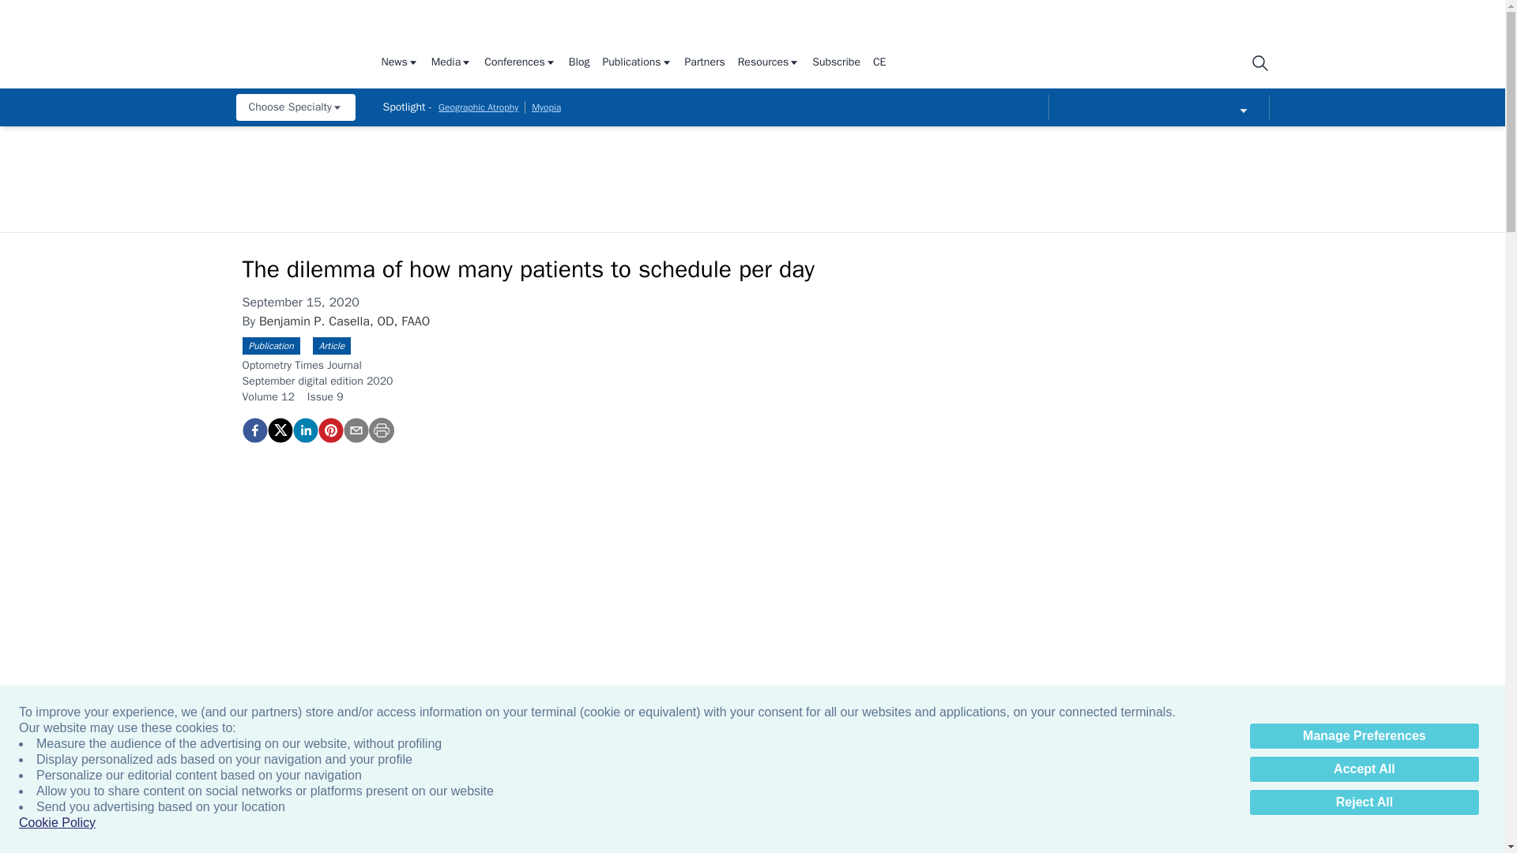 This screenshot has width=1517, height=853. Describe the element at coordinates (637, 63) in the screenshot. I see `Publications` at that location.